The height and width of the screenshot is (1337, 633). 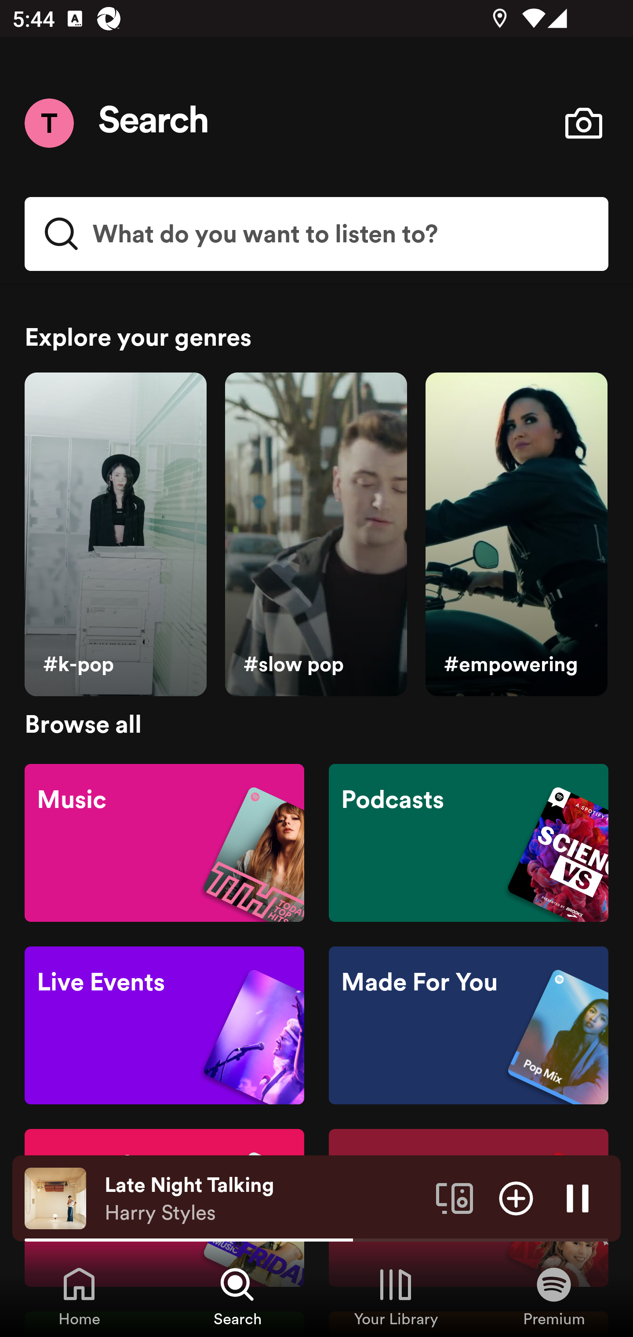 I want to click on #empowering, so click(x=516, y=535).